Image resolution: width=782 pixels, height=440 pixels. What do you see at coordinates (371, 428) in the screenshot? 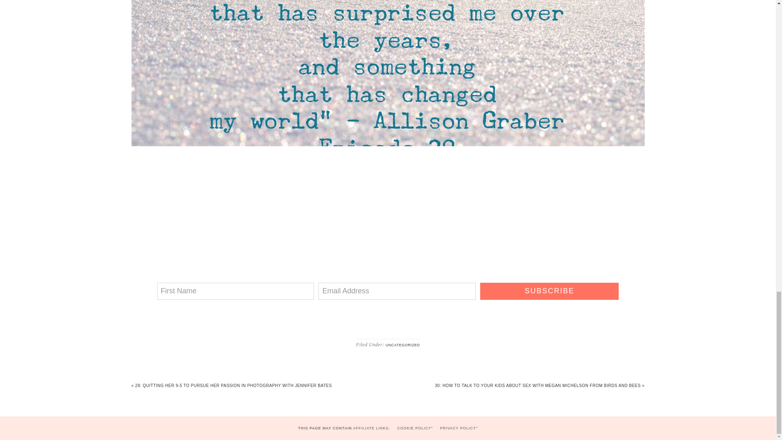
I see `AFFILIATE LINKS` at bounding box center [371, 428].